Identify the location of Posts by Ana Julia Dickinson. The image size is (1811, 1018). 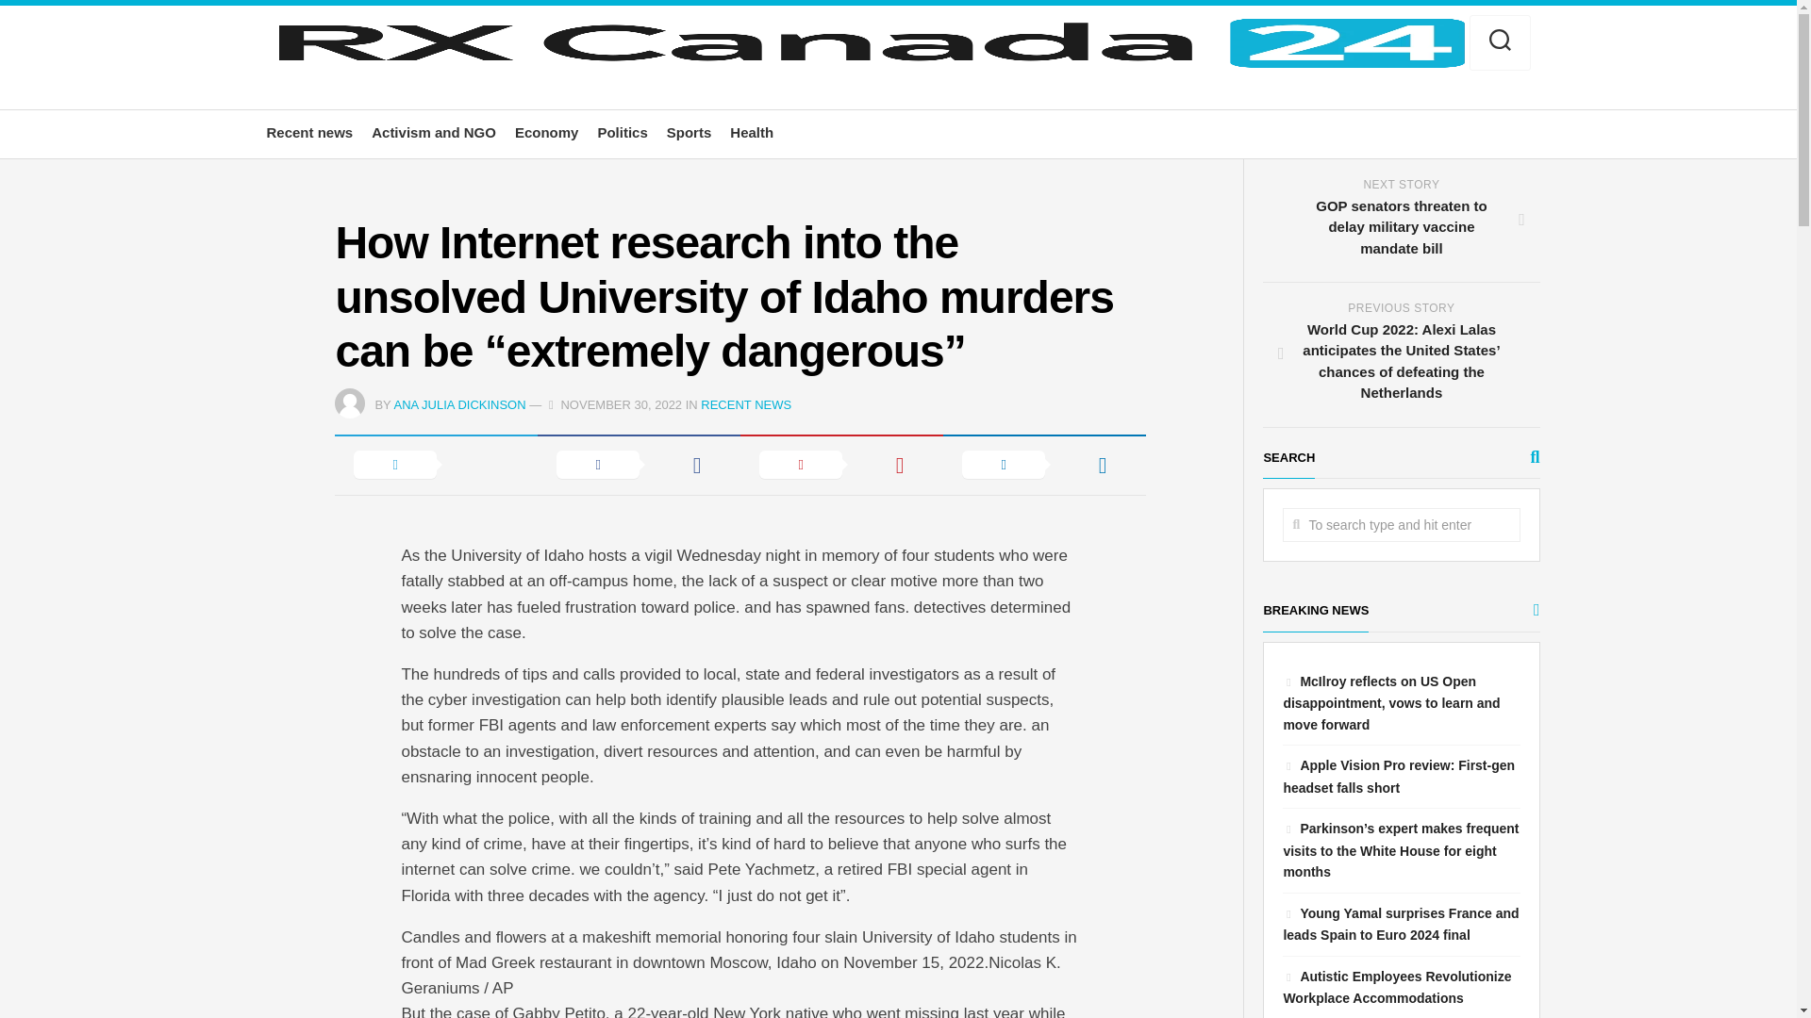
(458, 405).